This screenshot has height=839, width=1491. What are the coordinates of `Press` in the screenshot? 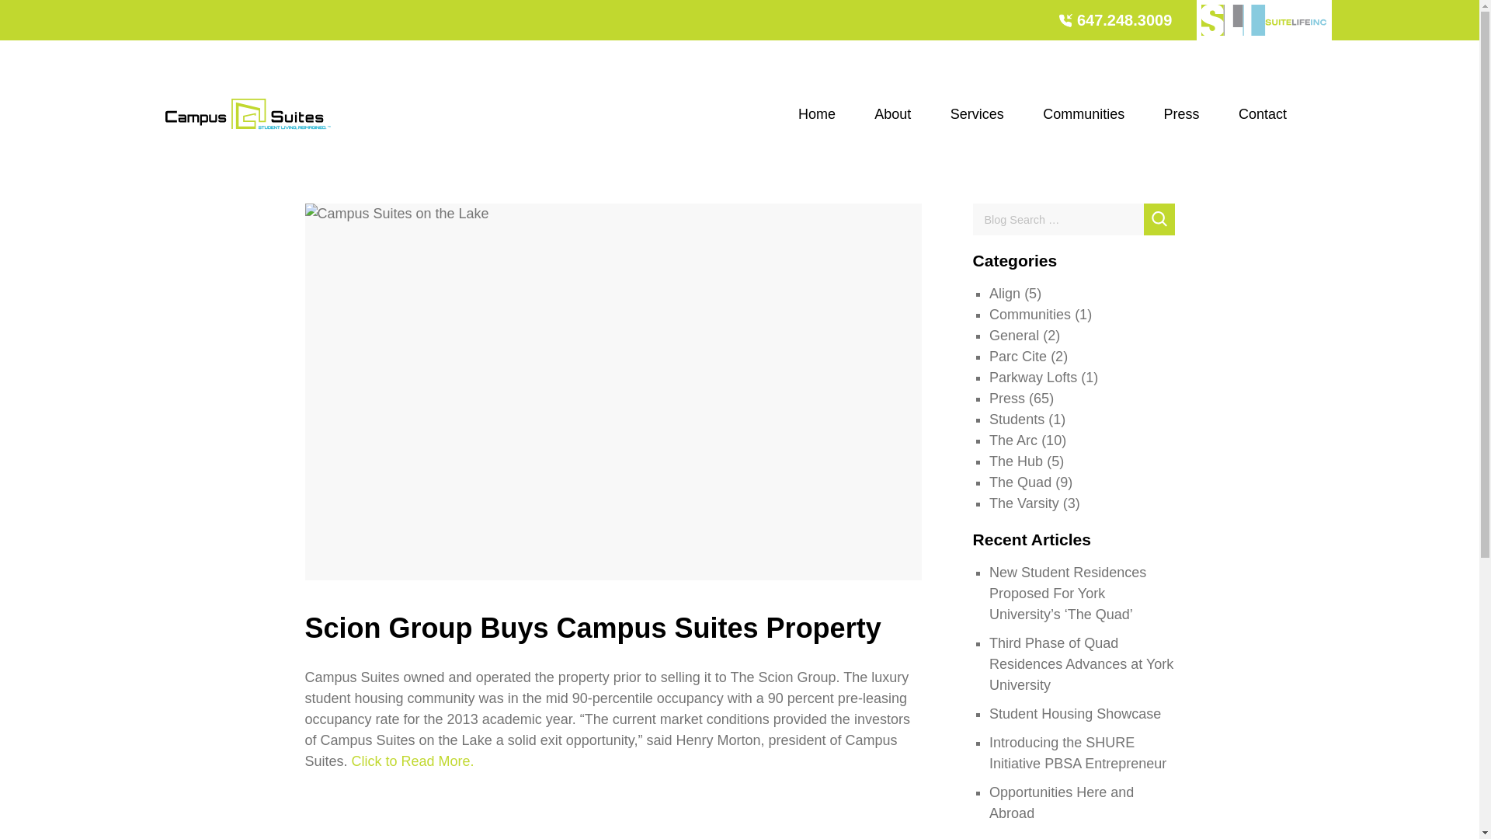 It's located at (1182, 113).